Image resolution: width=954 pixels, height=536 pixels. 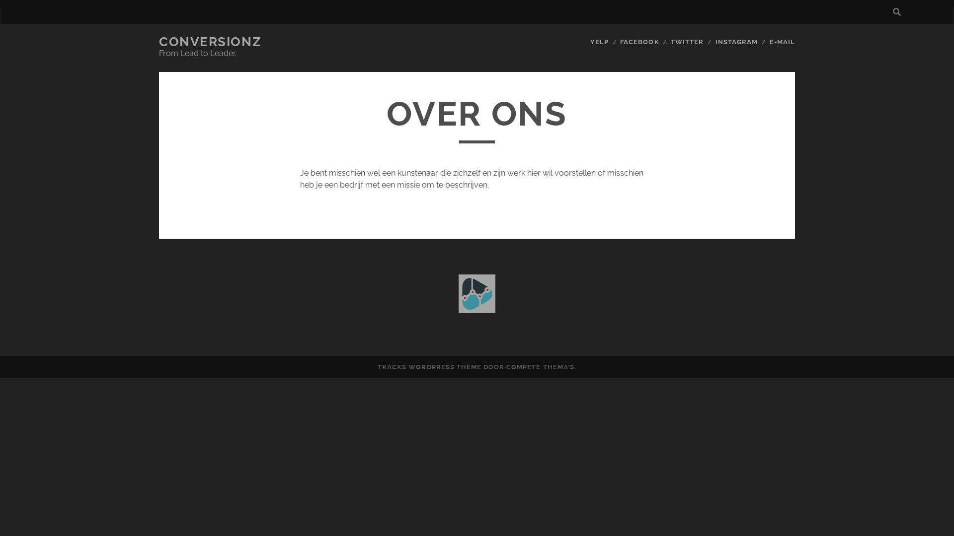 I want to click on FACEBOOK, so click(x=639, y=42).